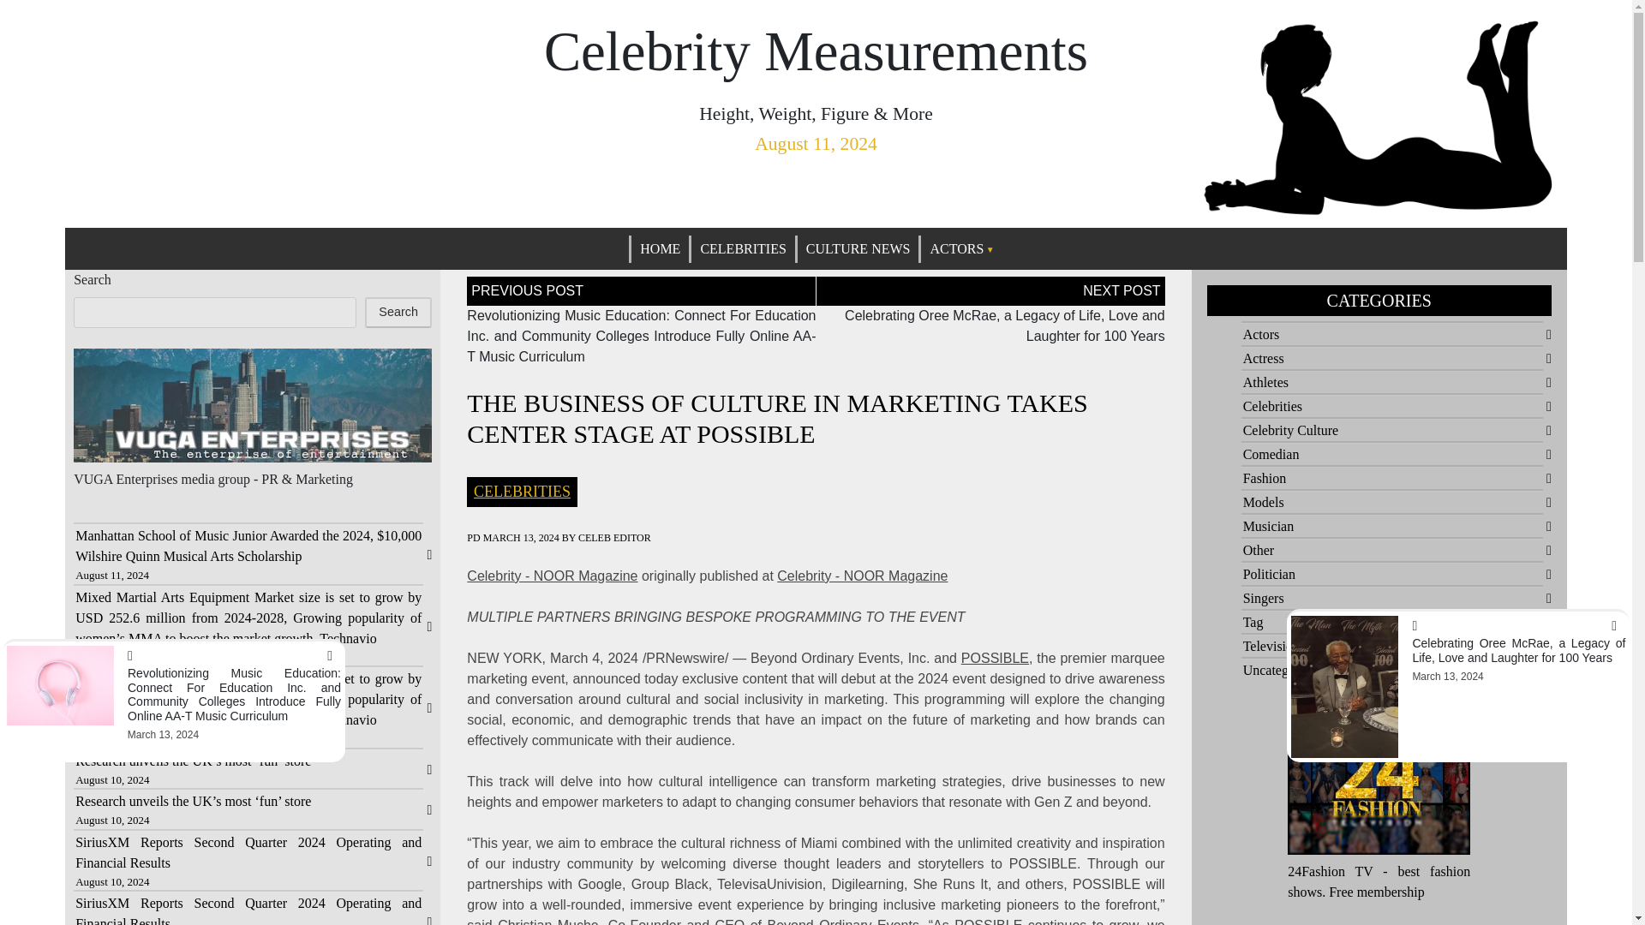 This screenshot has height=925, width=1645. I want to click on VUGA Enterprises, so click(125, 479).